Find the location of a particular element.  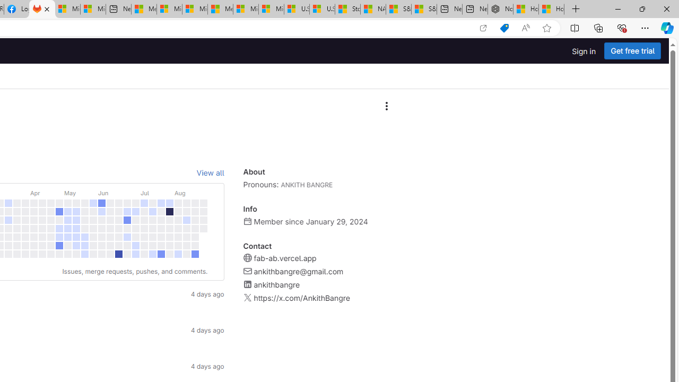

Copilot (Ctrl+Shift+.) is located at coordinates (667, 28).